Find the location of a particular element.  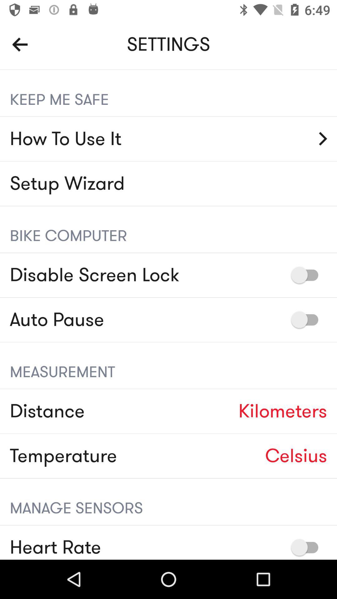

auto pause toggle off is located at coordinates (308, 319).